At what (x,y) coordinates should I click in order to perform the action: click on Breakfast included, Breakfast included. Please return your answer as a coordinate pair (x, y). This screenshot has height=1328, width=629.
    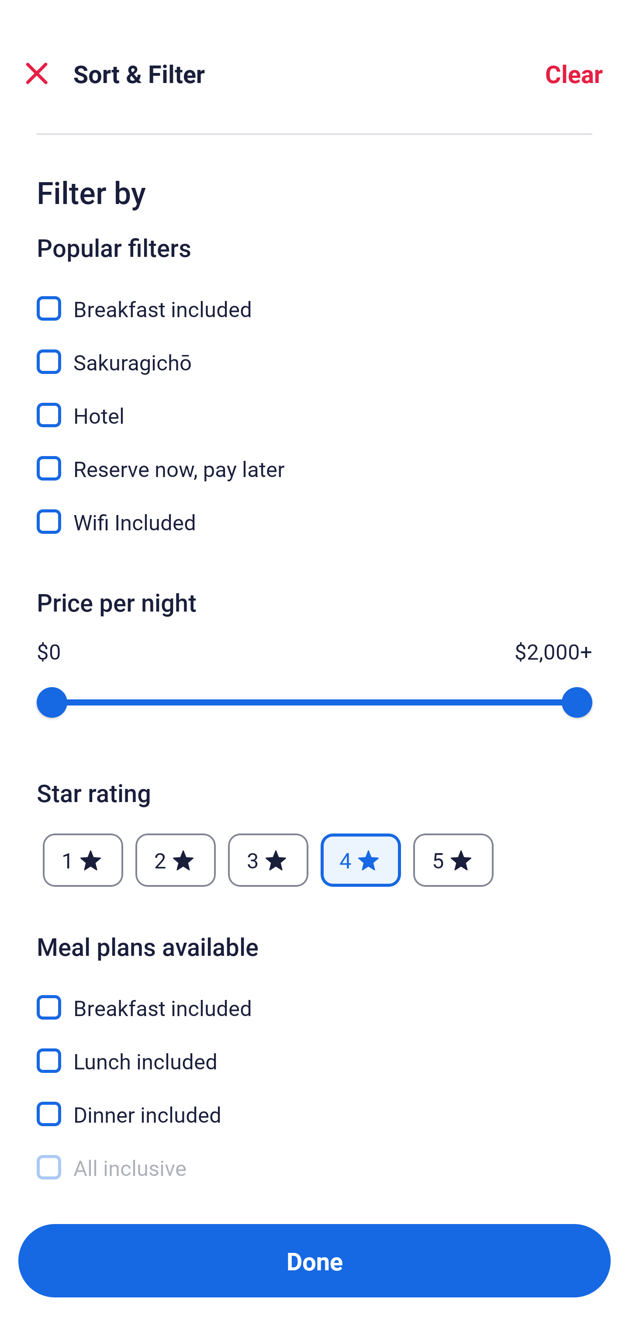
    Looking at the image, I should click on (314, 997).